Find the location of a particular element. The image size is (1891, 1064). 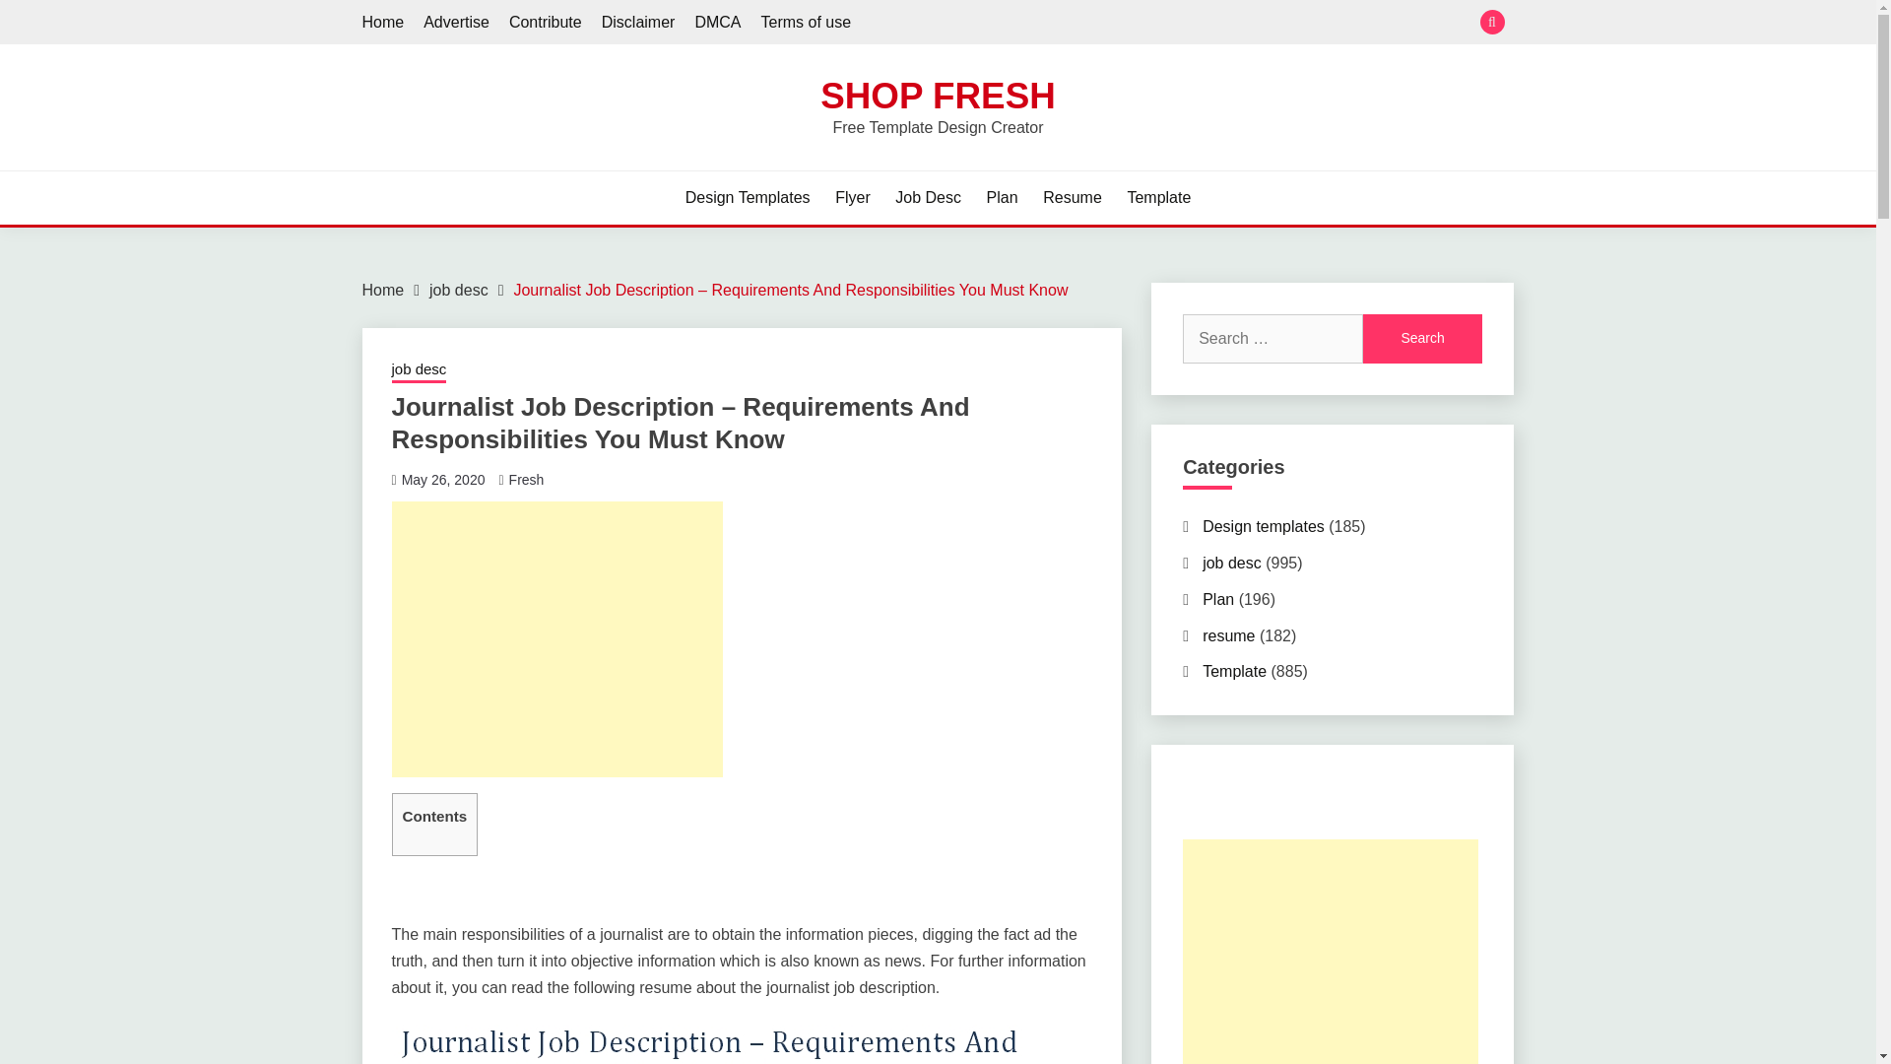

Advertise is located at coordinates (457, 22).